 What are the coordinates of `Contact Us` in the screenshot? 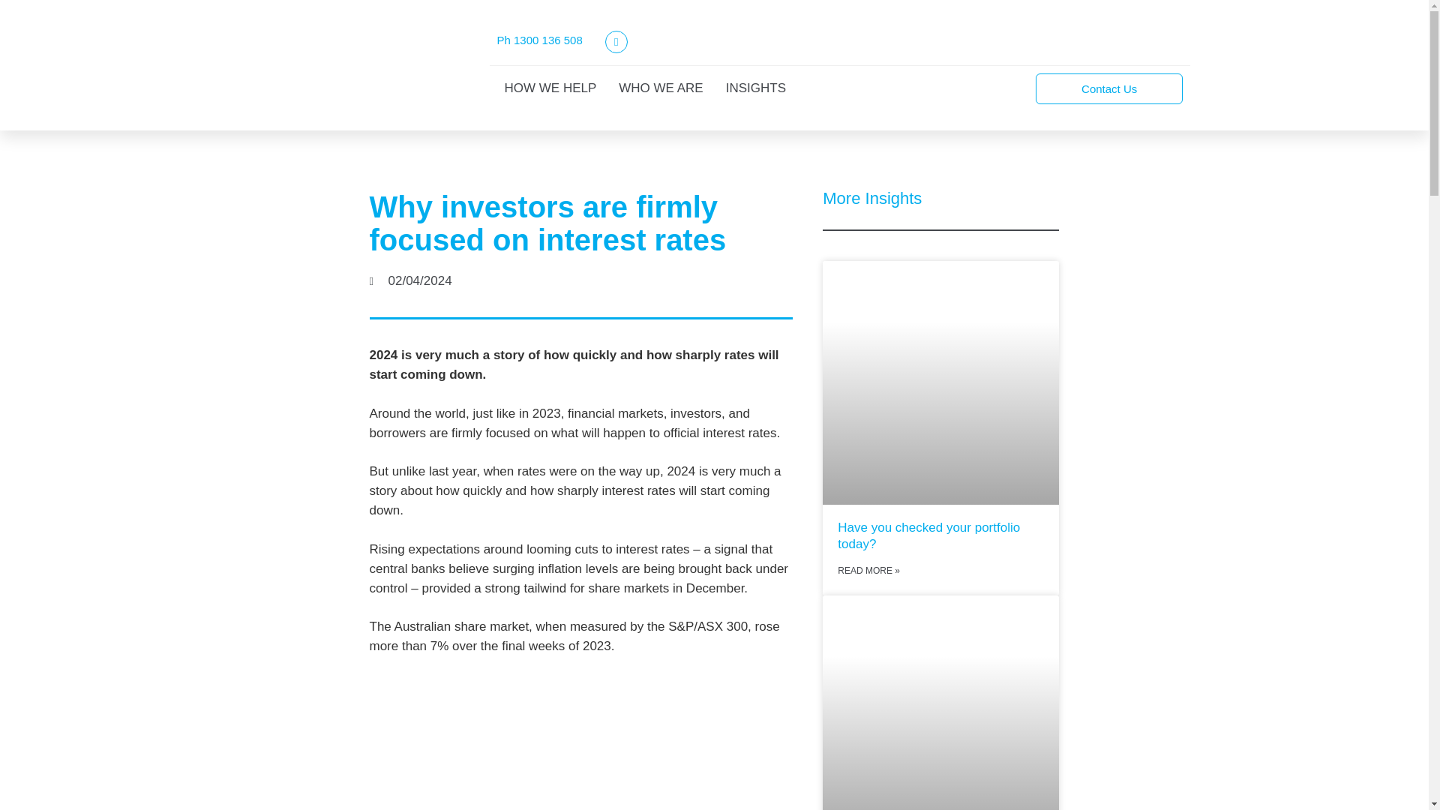 It's located at (1108, 88).